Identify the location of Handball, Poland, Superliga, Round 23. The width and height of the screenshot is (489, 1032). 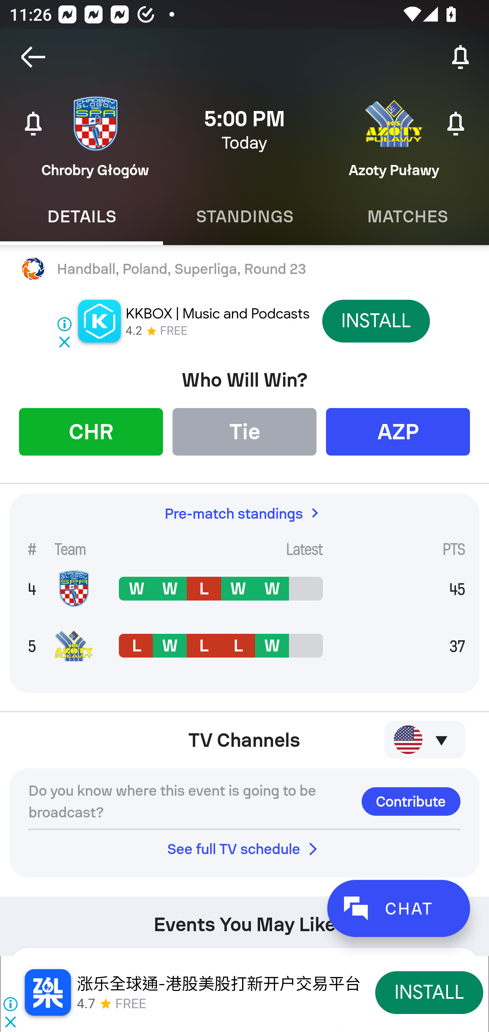
(244, 269).